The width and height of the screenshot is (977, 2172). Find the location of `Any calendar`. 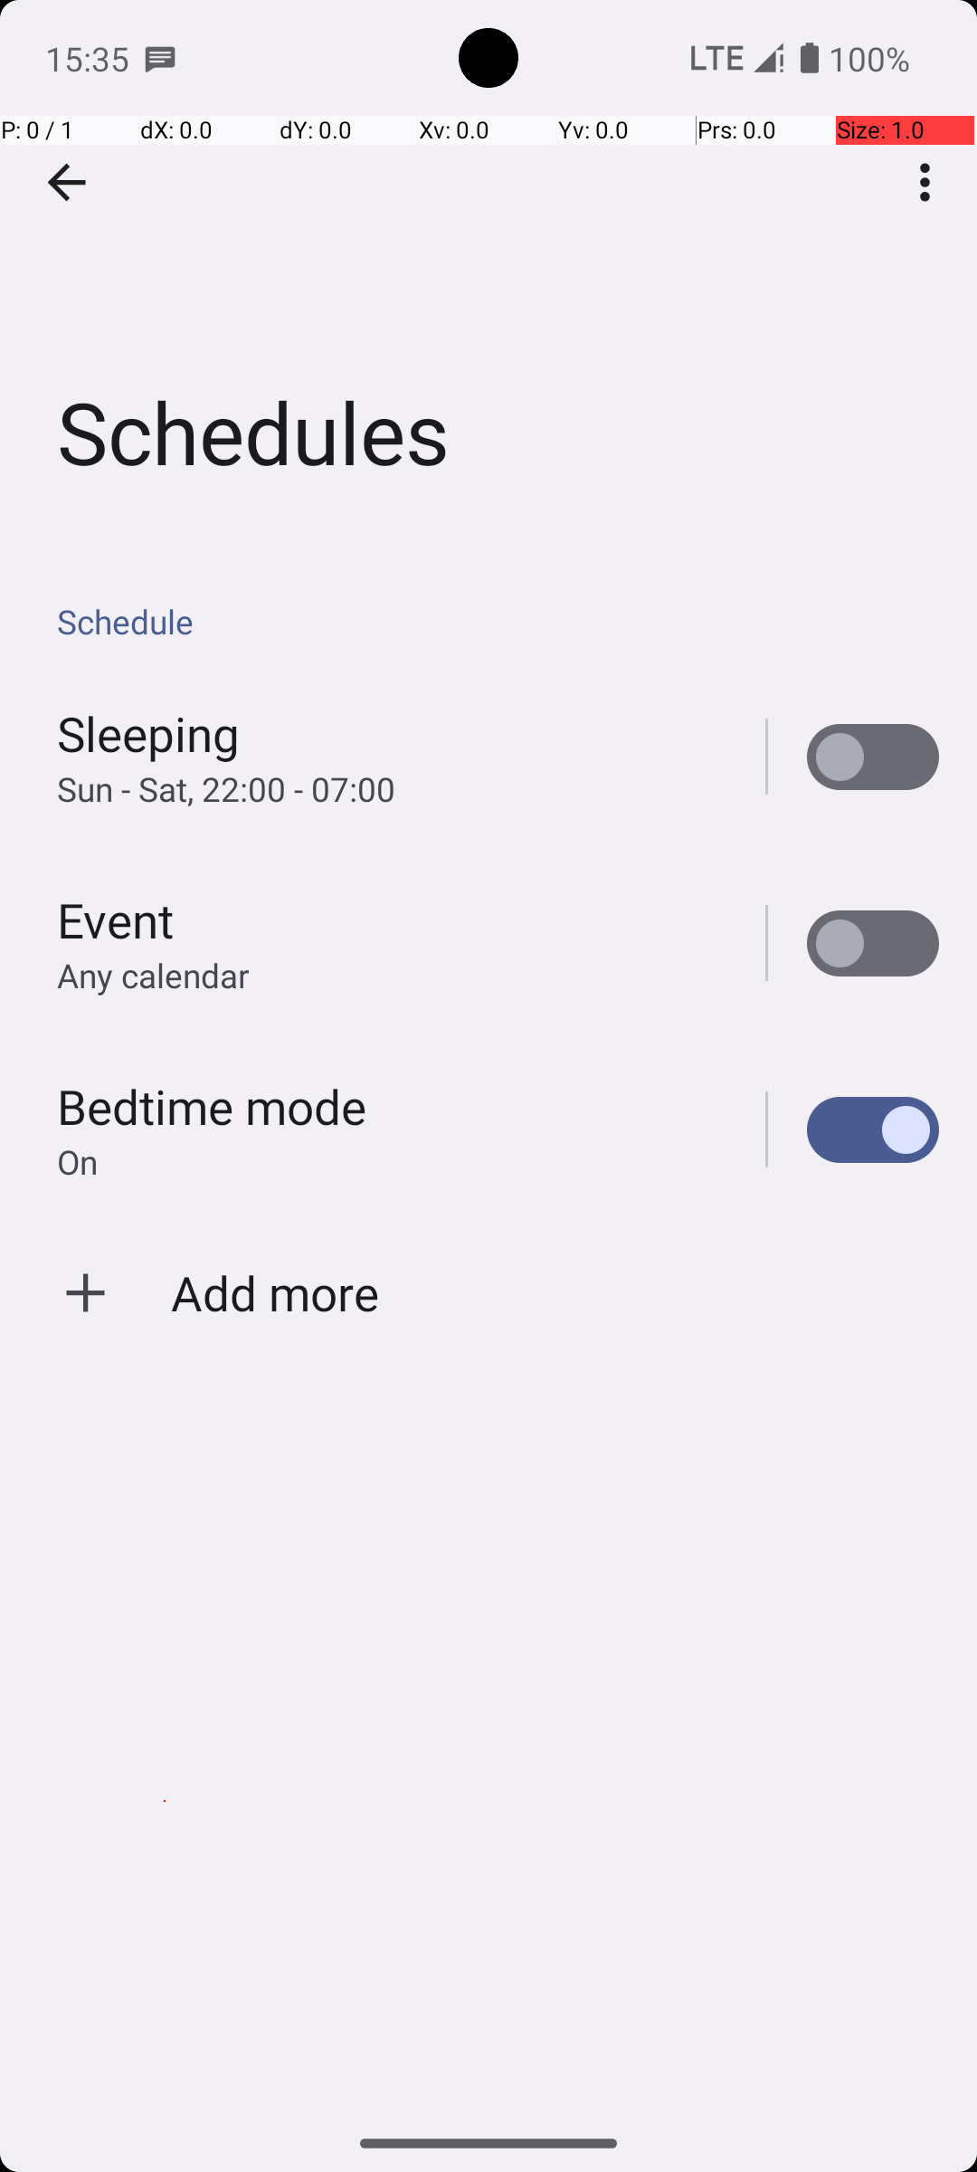

Any calendar is located at coordinates (154, 976).